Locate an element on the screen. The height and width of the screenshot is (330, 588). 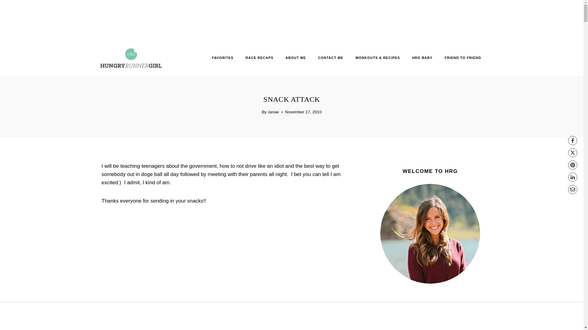
ABOUT ME is located at coordinates (296, 58).